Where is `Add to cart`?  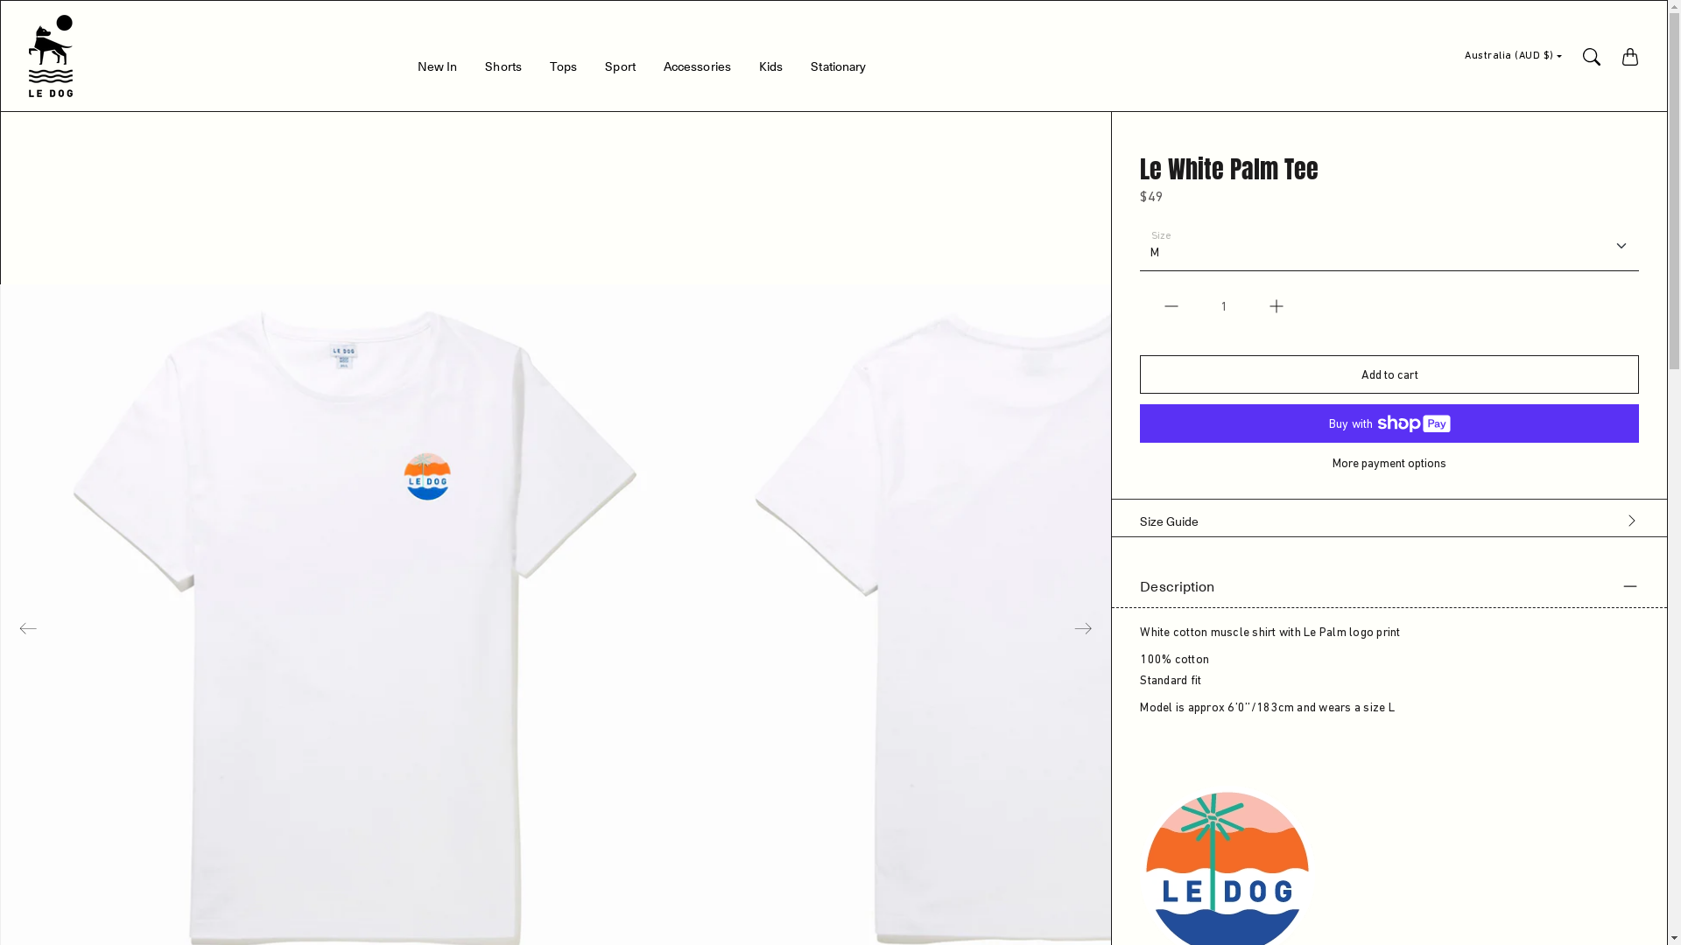 Add to cart is located at coordinates (1389, 374).